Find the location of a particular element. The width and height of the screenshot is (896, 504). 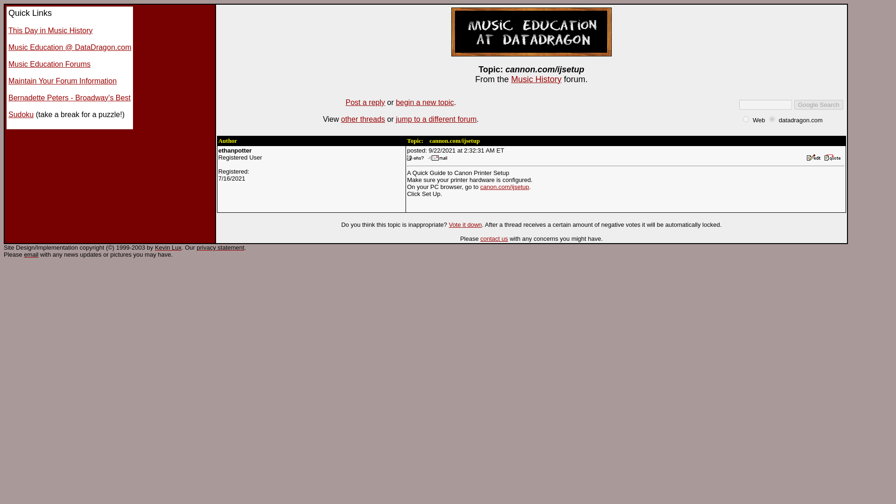

contact us is located at coordinates (494, 239).